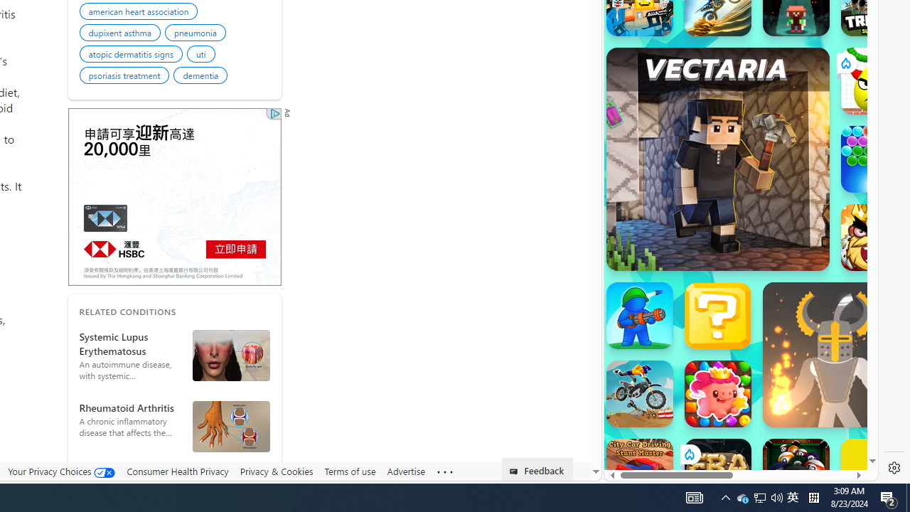 This screenshot has height=512, width=910. Describe the element at coordinates (874, 238) in the screenshot. I see `Like a King Like a King` at that location.